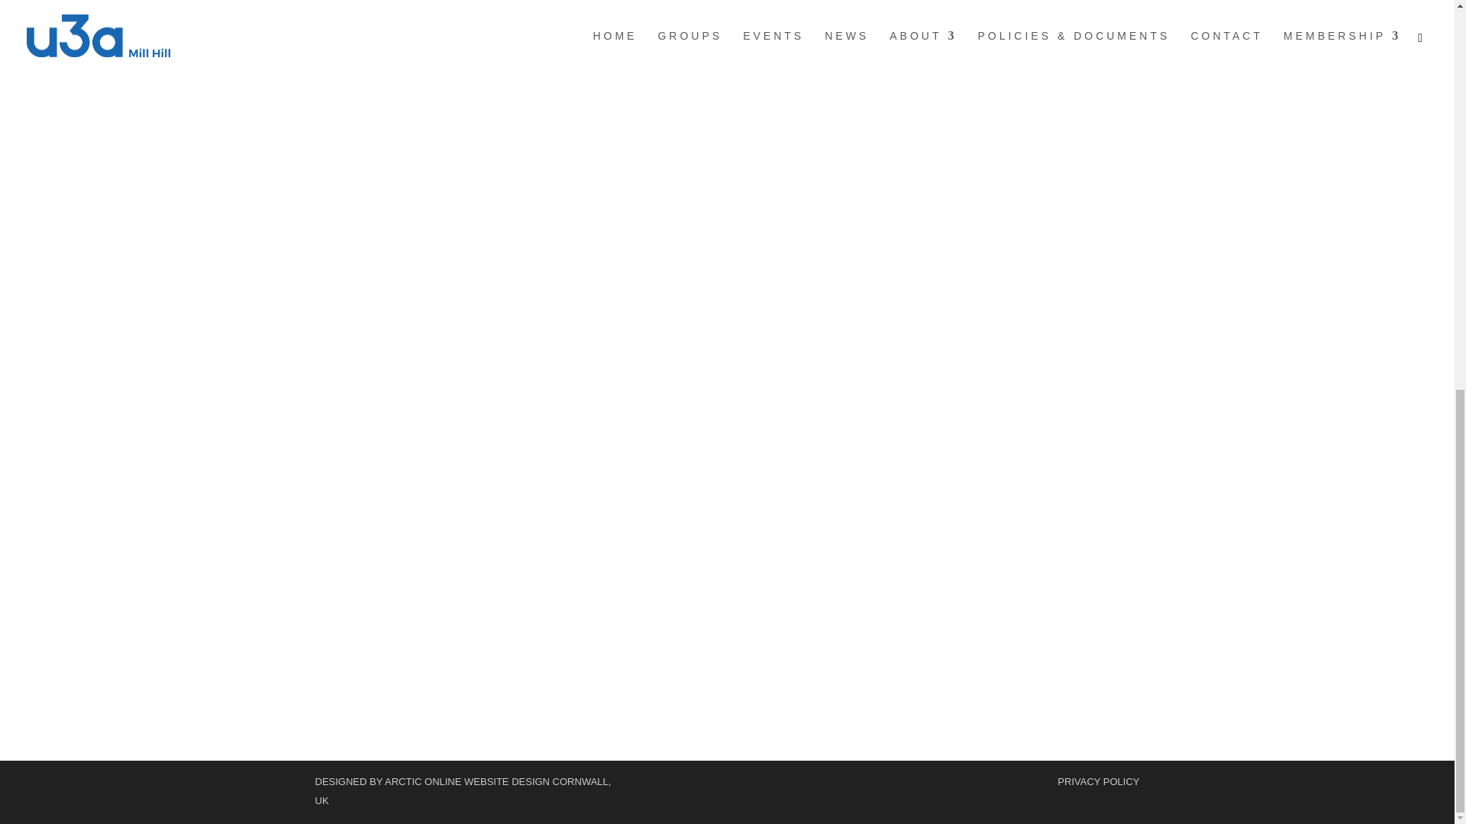  Describe the element at coordinates (463, 791) in the screenshot. I see `ARCTIC ONLINE WEBSITE DESIGN CORNWALL, UK` at that location.